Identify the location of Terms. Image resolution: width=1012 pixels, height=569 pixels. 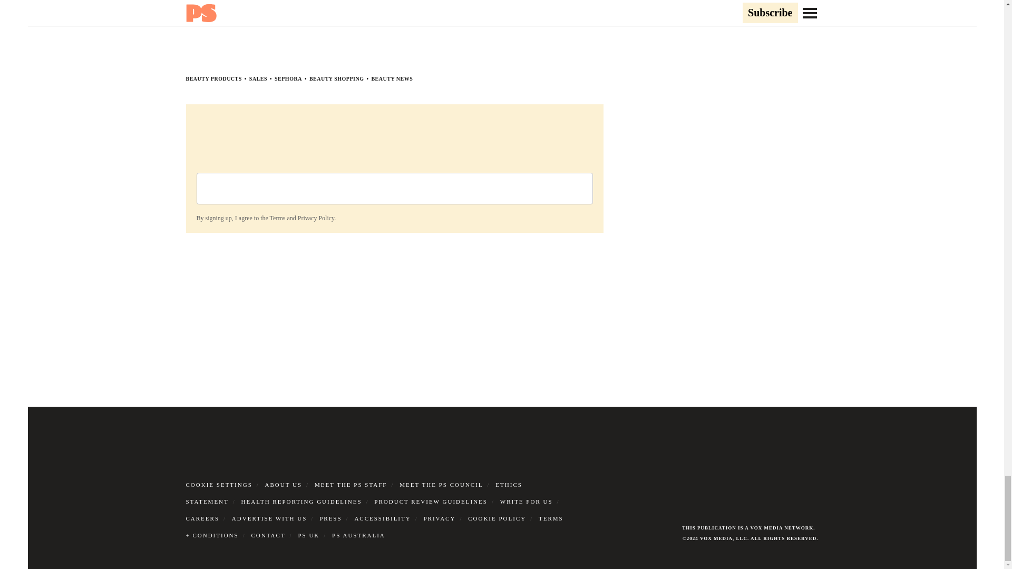
(277, 218).